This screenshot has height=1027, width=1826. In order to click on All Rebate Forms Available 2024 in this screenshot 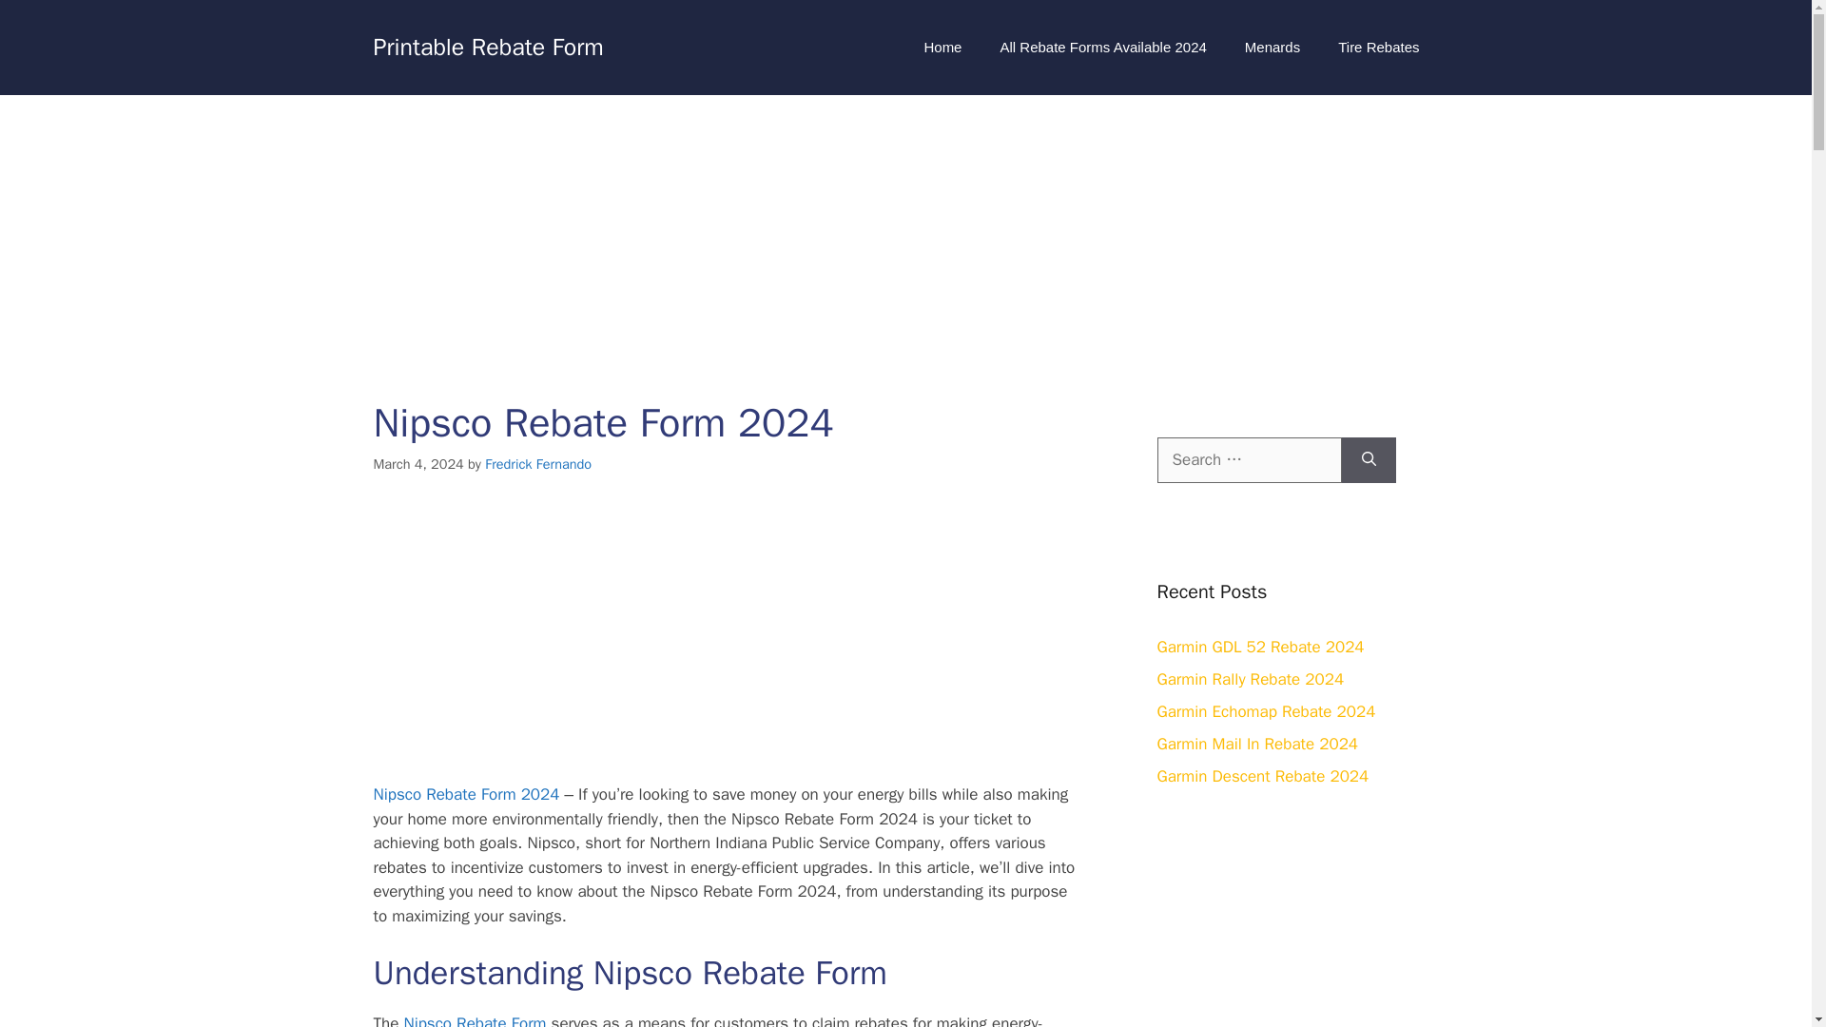, I will do `click(1103, 48)`.